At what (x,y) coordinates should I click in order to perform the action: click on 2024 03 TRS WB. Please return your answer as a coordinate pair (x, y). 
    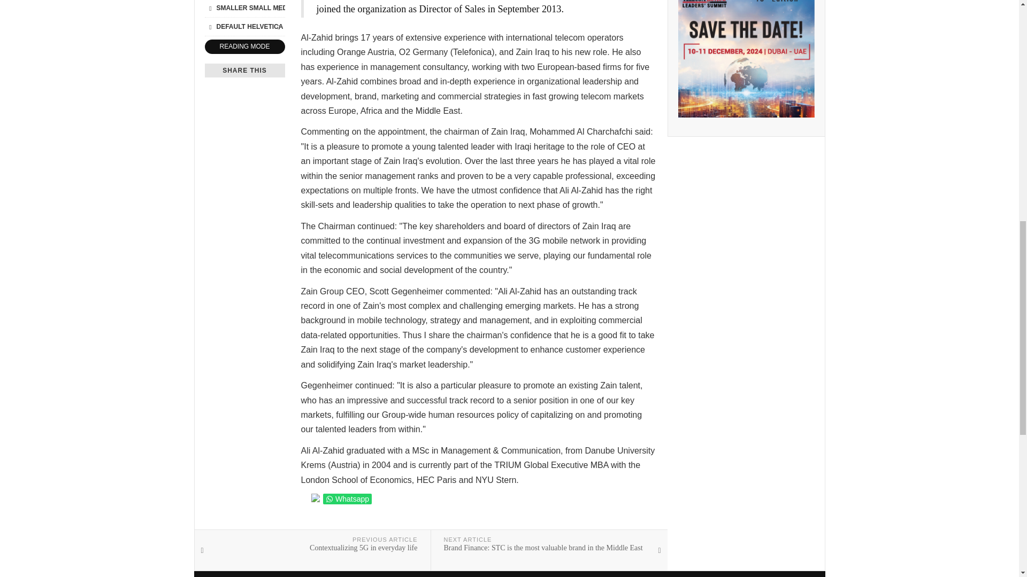
    Looking at the image, I should click on (746, 59).